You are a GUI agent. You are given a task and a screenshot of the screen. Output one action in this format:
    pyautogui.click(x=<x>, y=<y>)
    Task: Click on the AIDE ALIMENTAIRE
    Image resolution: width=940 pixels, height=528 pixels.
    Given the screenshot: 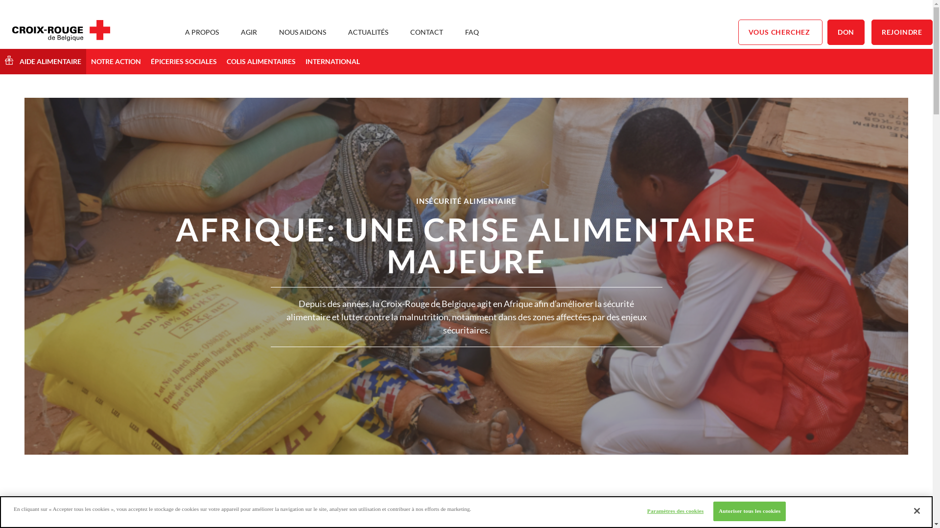 What is the action you would take?
    pyautogui.click(x=43, y=62)
    